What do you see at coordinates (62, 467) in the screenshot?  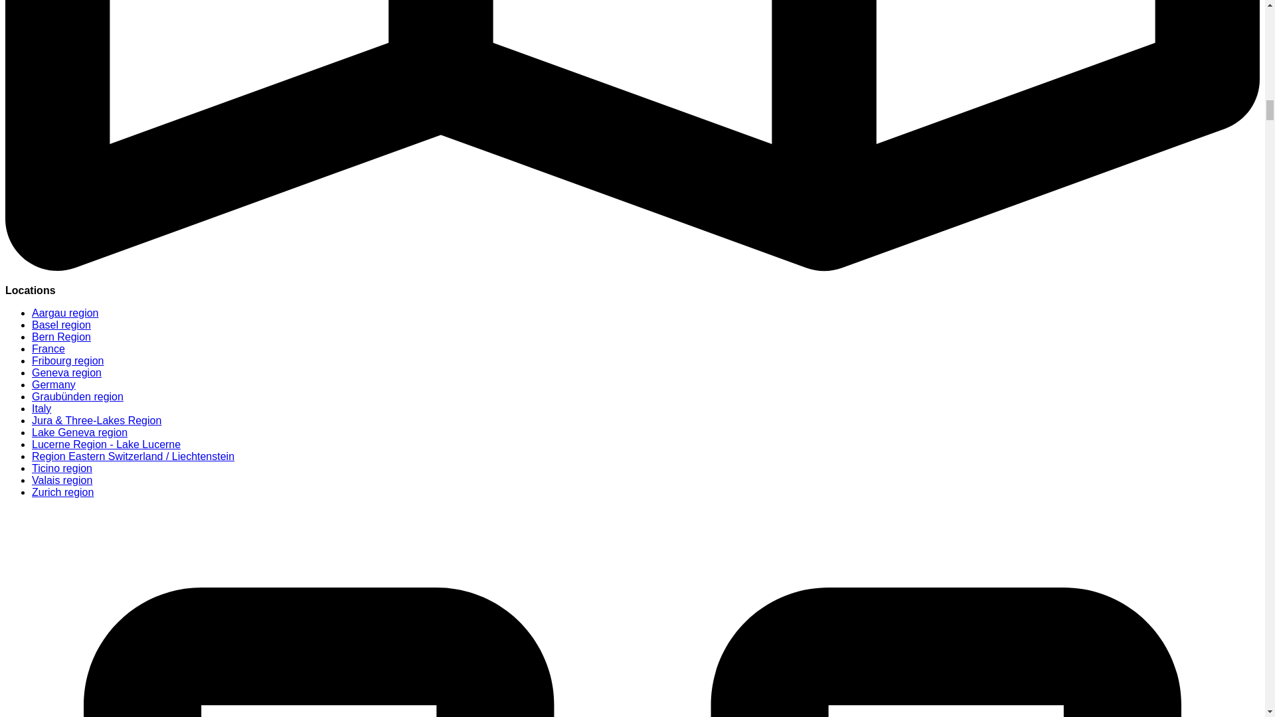 I see `Ticino region` at bounding box center [62, 467].